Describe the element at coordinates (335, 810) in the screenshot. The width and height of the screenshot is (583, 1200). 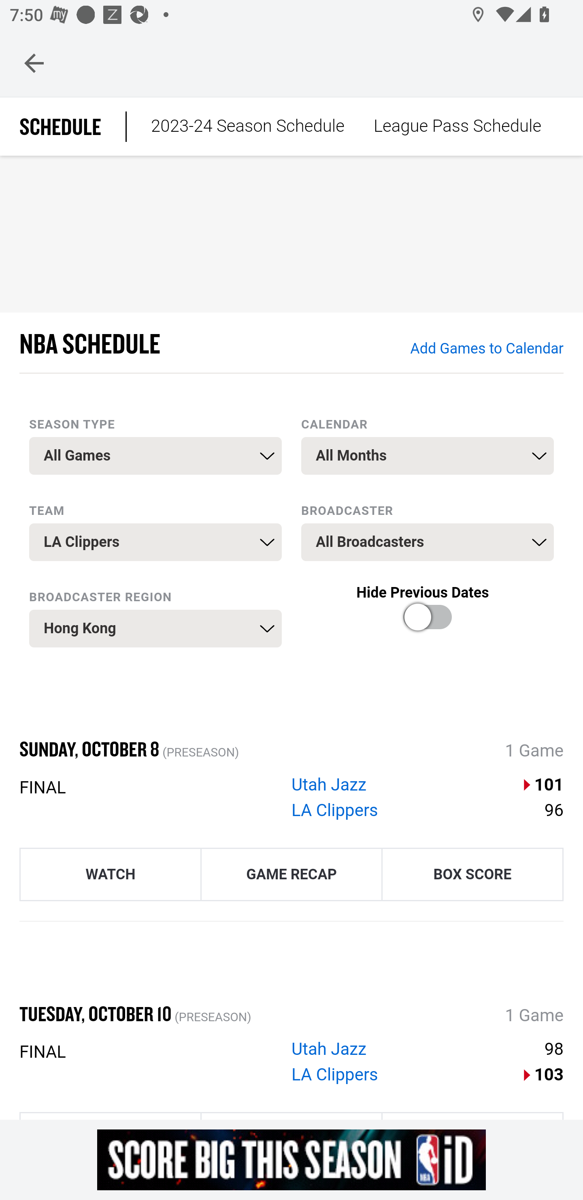
I see `LA Clippers` at that location.